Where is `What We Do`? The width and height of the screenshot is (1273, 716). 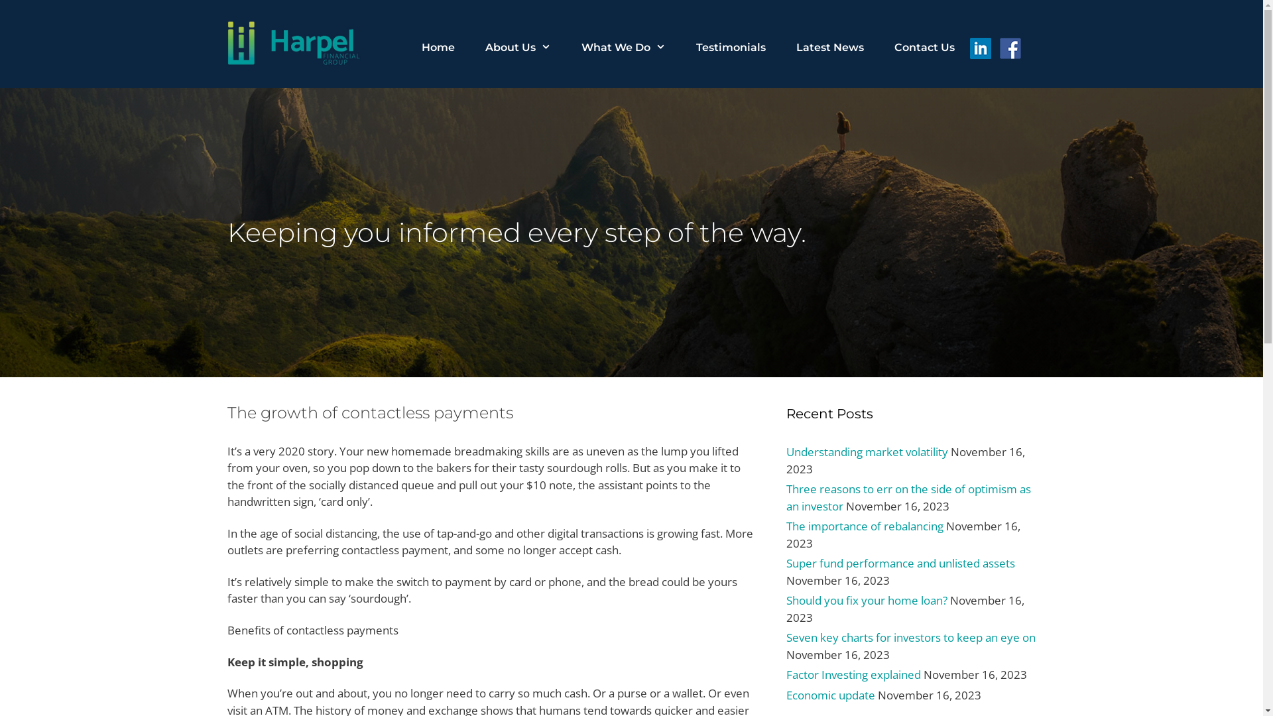
What We Do is located at coordinates (623, 48).